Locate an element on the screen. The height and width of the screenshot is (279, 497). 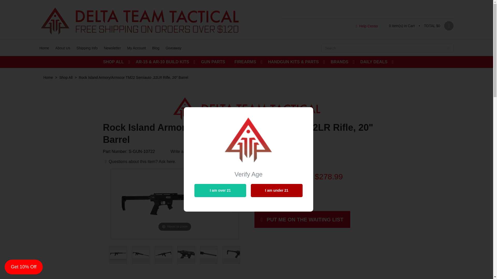
Home is located at coordinates (44, 48).